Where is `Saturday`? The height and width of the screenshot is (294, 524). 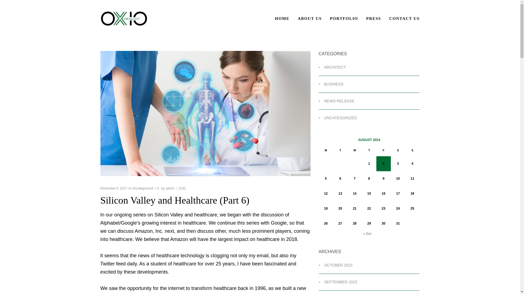
Saturday is located at coordinates (398, 151).